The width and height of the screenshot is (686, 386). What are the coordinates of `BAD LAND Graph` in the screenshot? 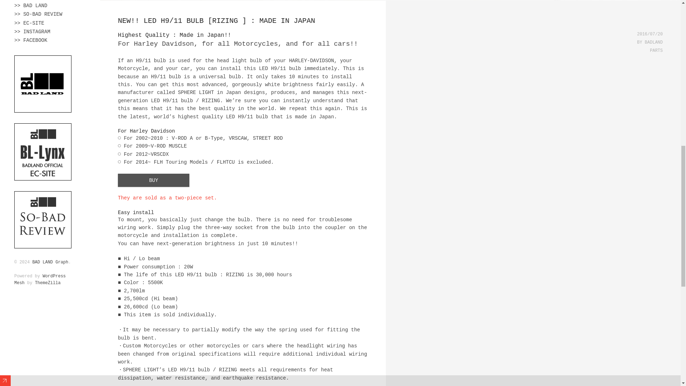 It's located at (50, 262).